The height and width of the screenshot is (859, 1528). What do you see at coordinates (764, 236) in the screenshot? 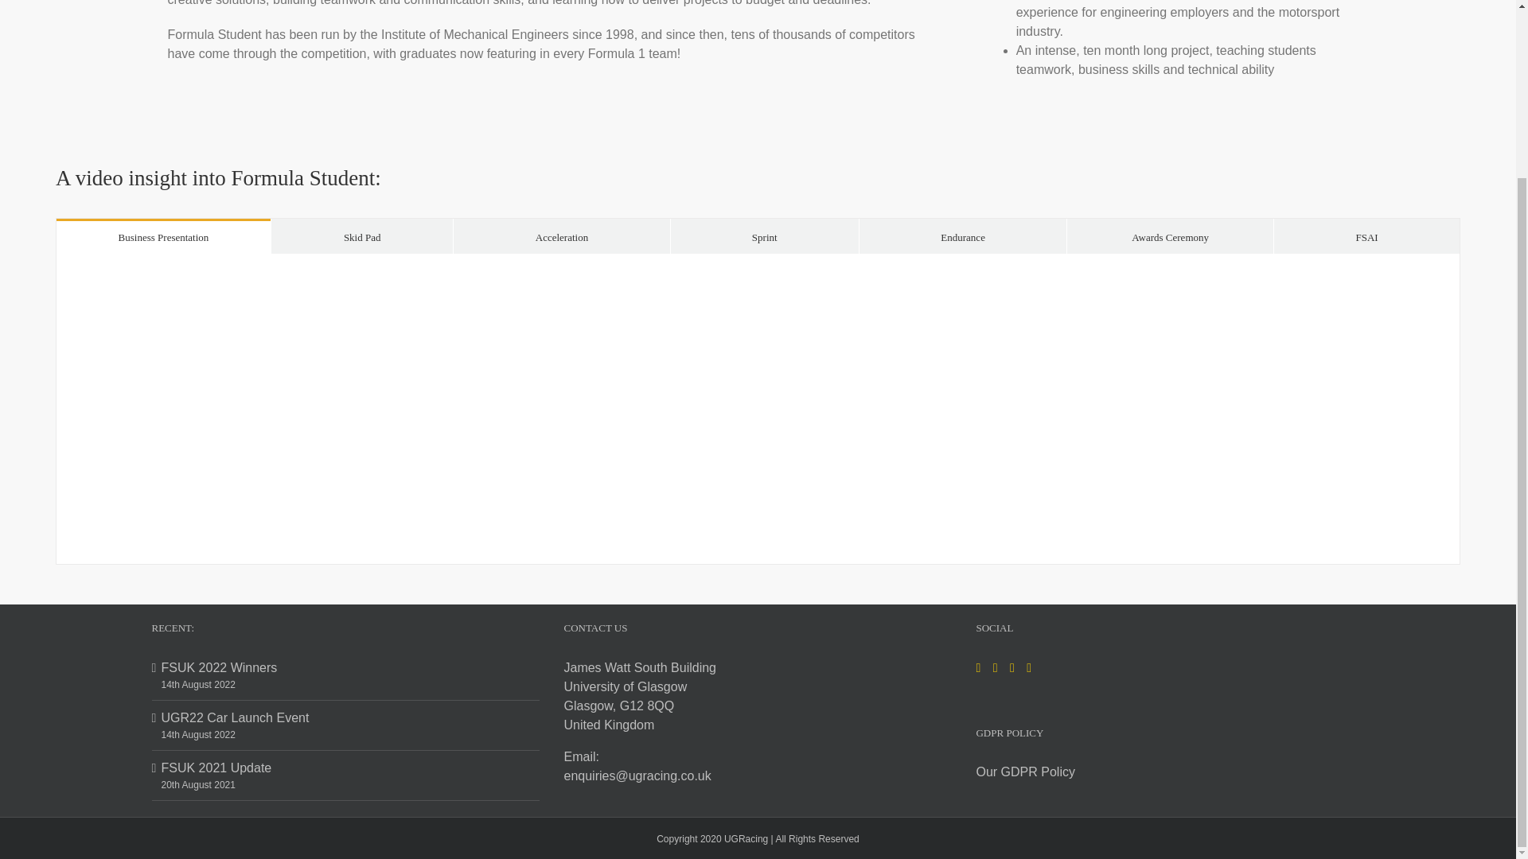
I see `Sprint` at bounding box center [764, 236].